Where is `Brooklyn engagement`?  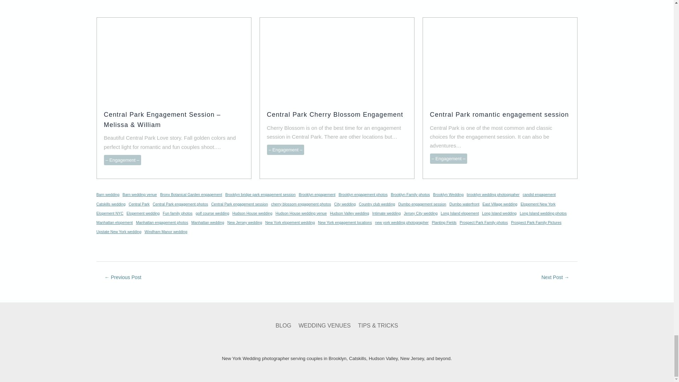 Brooklyn engagement is located at coordinates (317, 195).